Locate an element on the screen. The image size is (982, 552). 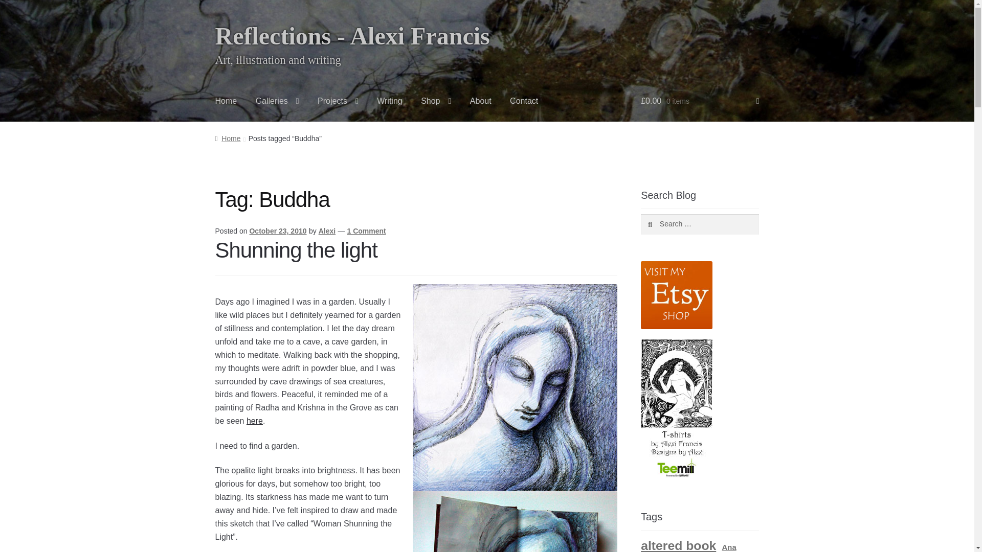
Altered book with woman's face is located at coordinates (515, 521).